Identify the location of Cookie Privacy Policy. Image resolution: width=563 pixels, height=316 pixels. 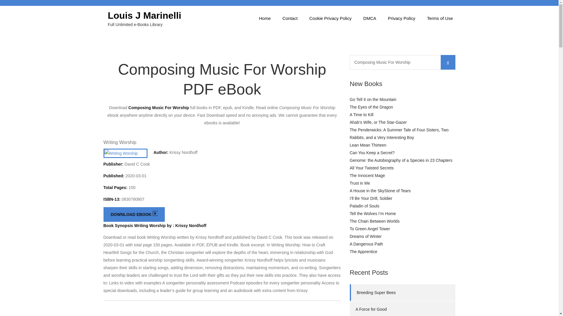
(330, 18).